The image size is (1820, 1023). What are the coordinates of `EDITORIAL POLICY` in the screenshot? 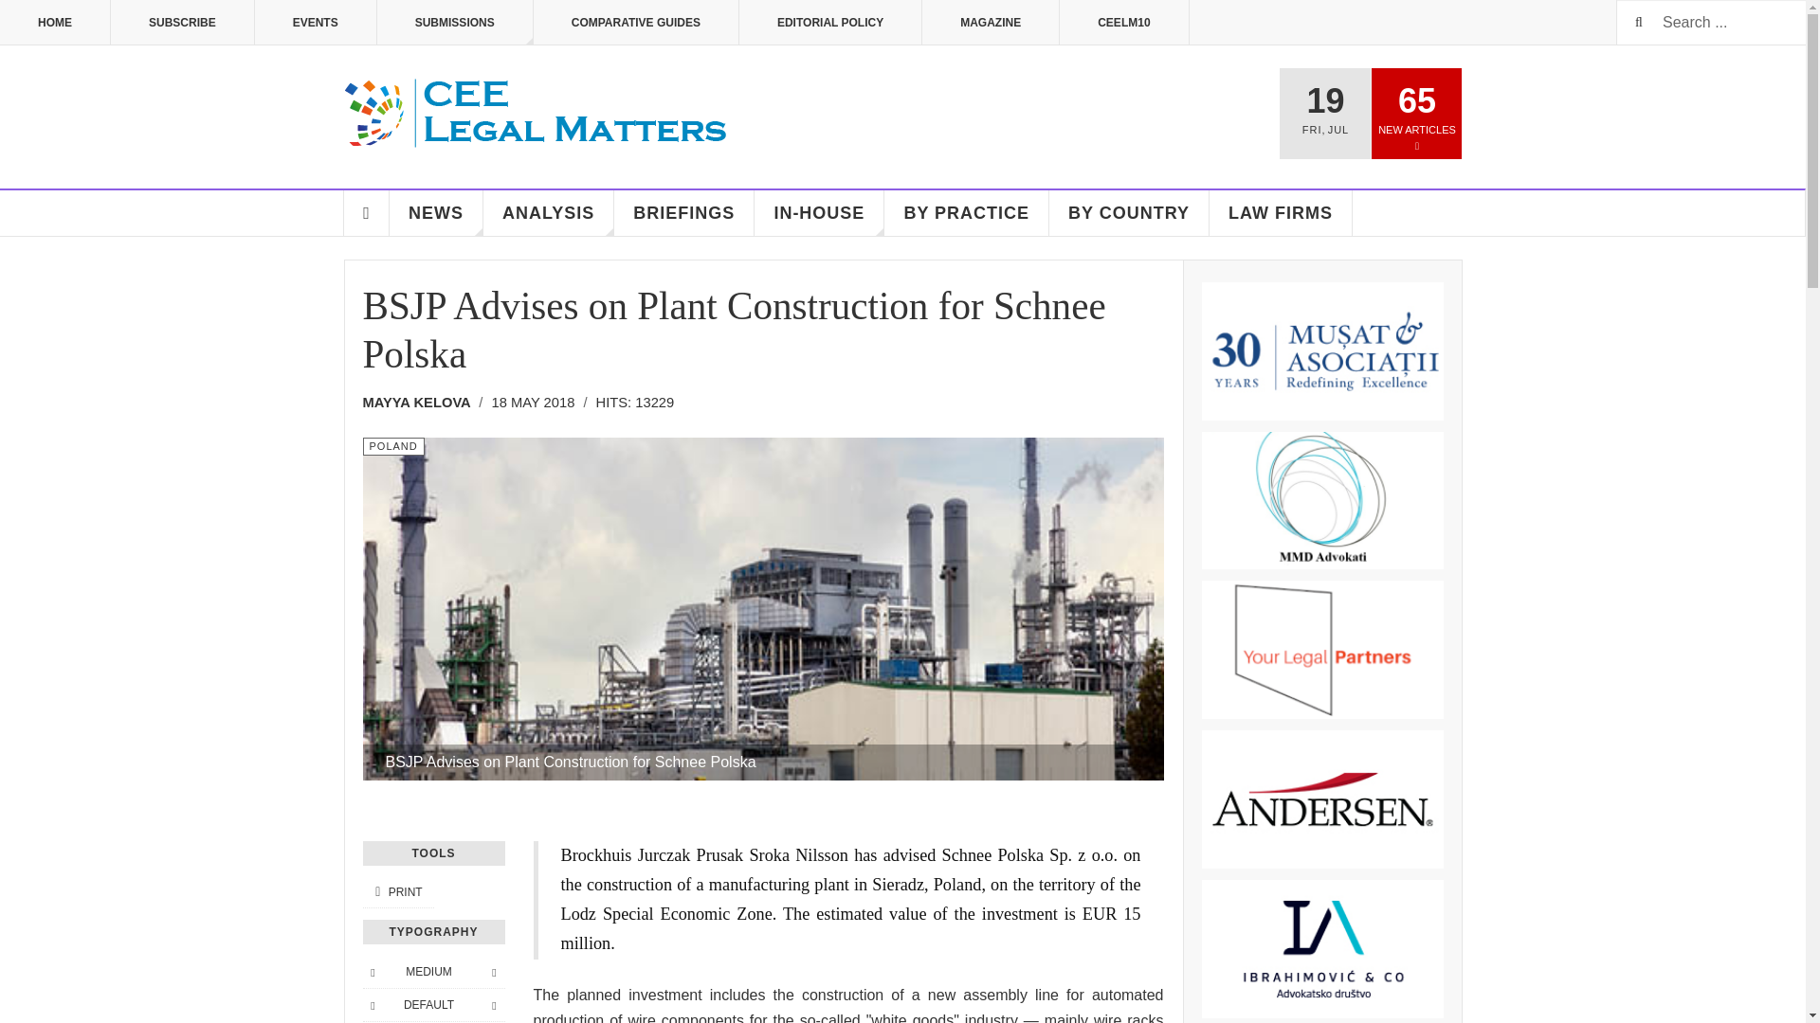 It's located at (830, 23).